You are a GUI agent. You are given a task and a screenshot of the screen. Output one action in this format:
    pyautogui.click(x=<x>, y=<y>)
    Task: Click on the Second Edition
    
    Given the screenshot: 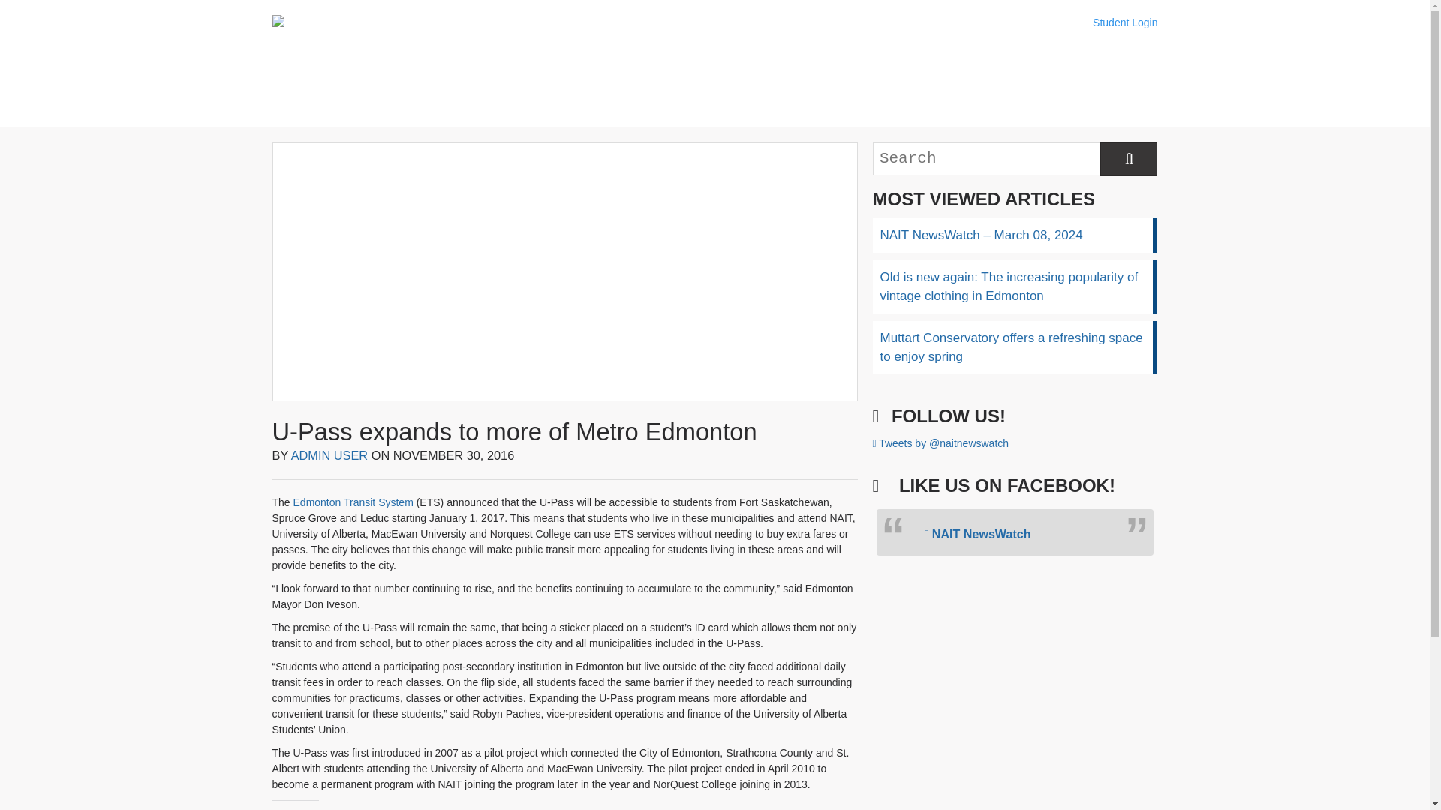 What is the action you would take?
    pyautogui.click(x=678, y=67)
    